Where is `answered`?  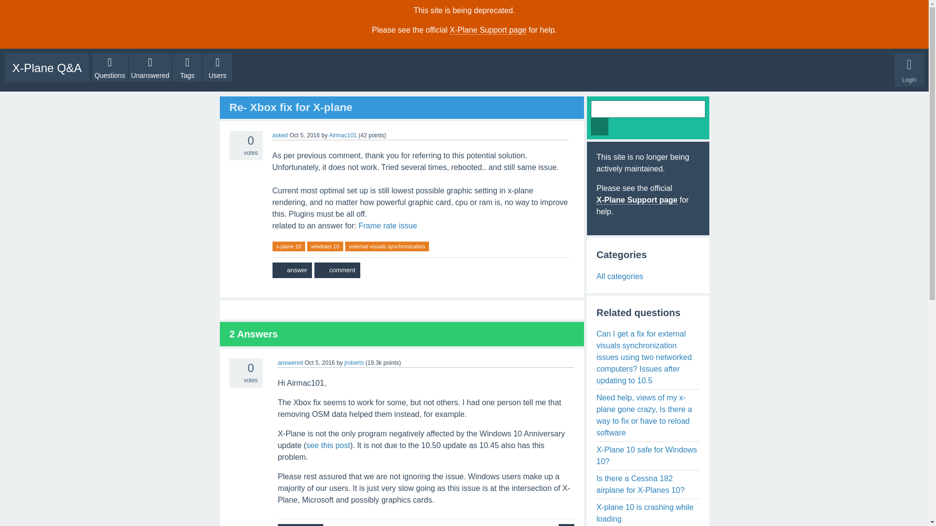 answered is located at coordinates (291, 362).